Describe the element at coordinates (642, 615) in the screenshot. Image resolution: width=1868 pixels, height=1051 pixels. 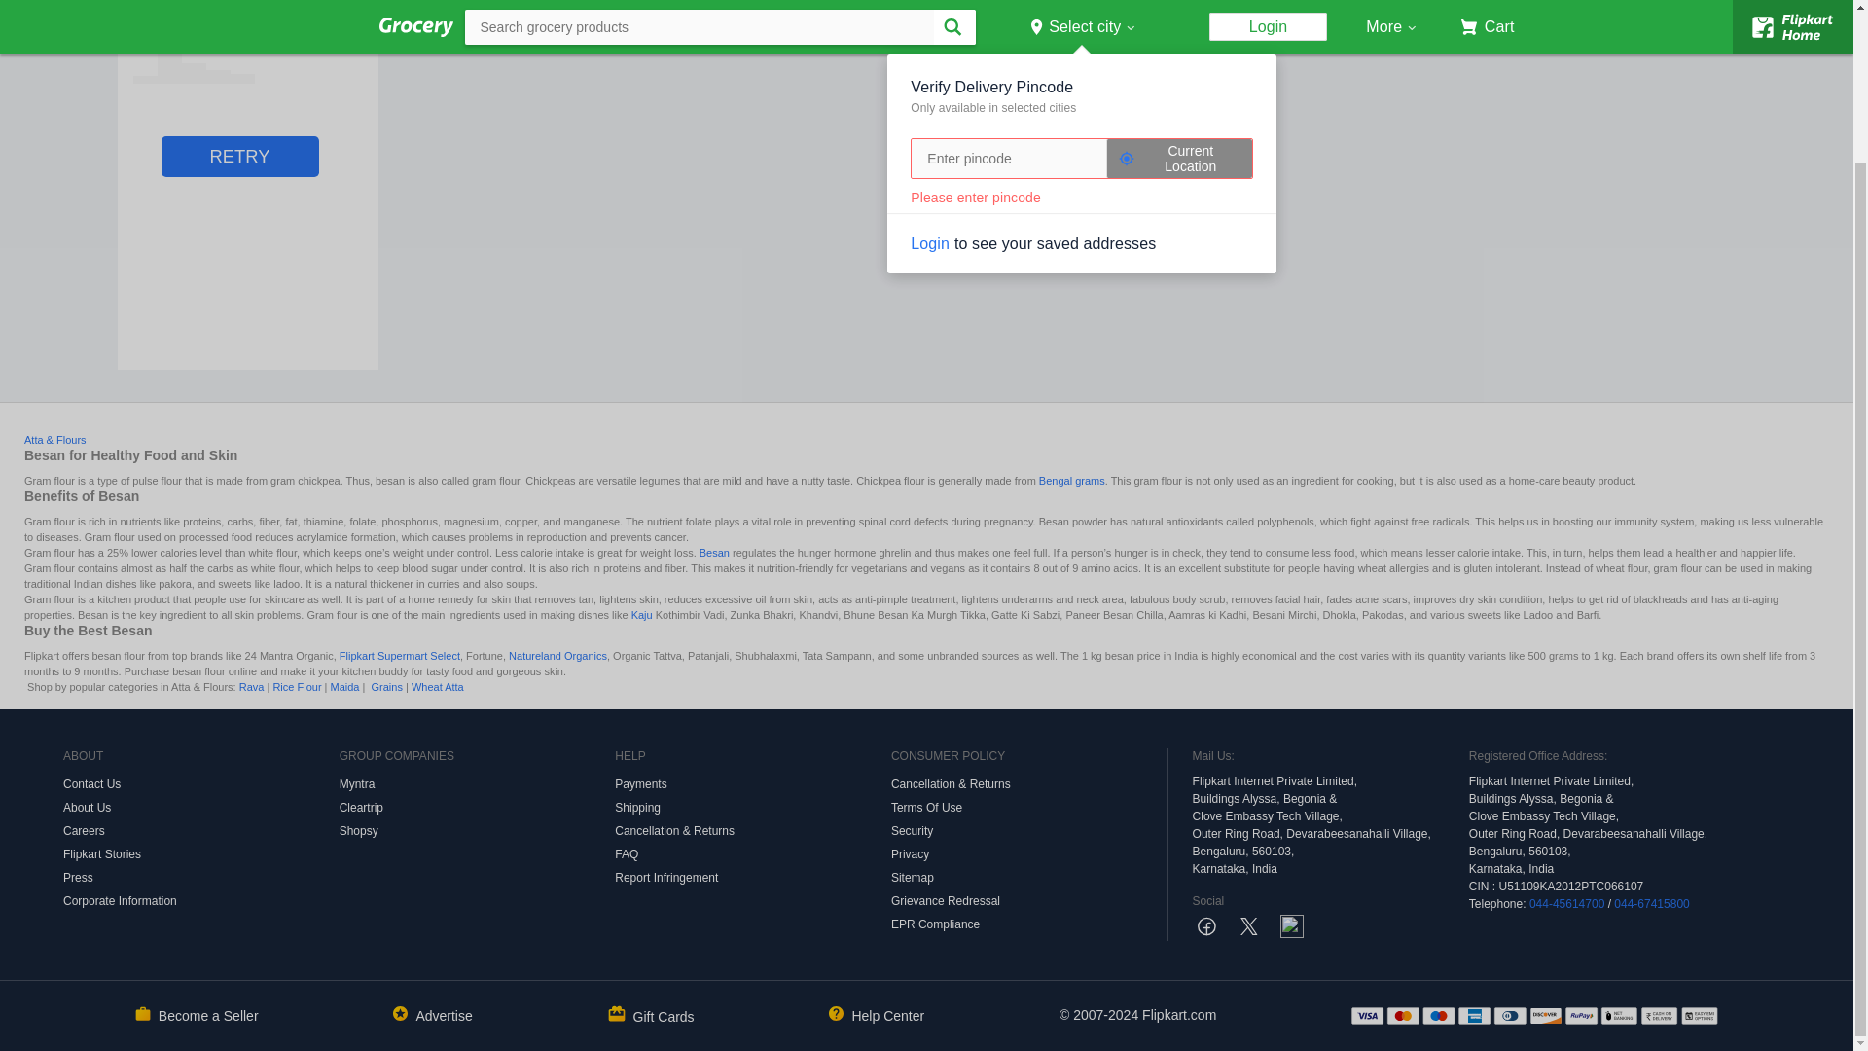
I see `Kaju` at that location.